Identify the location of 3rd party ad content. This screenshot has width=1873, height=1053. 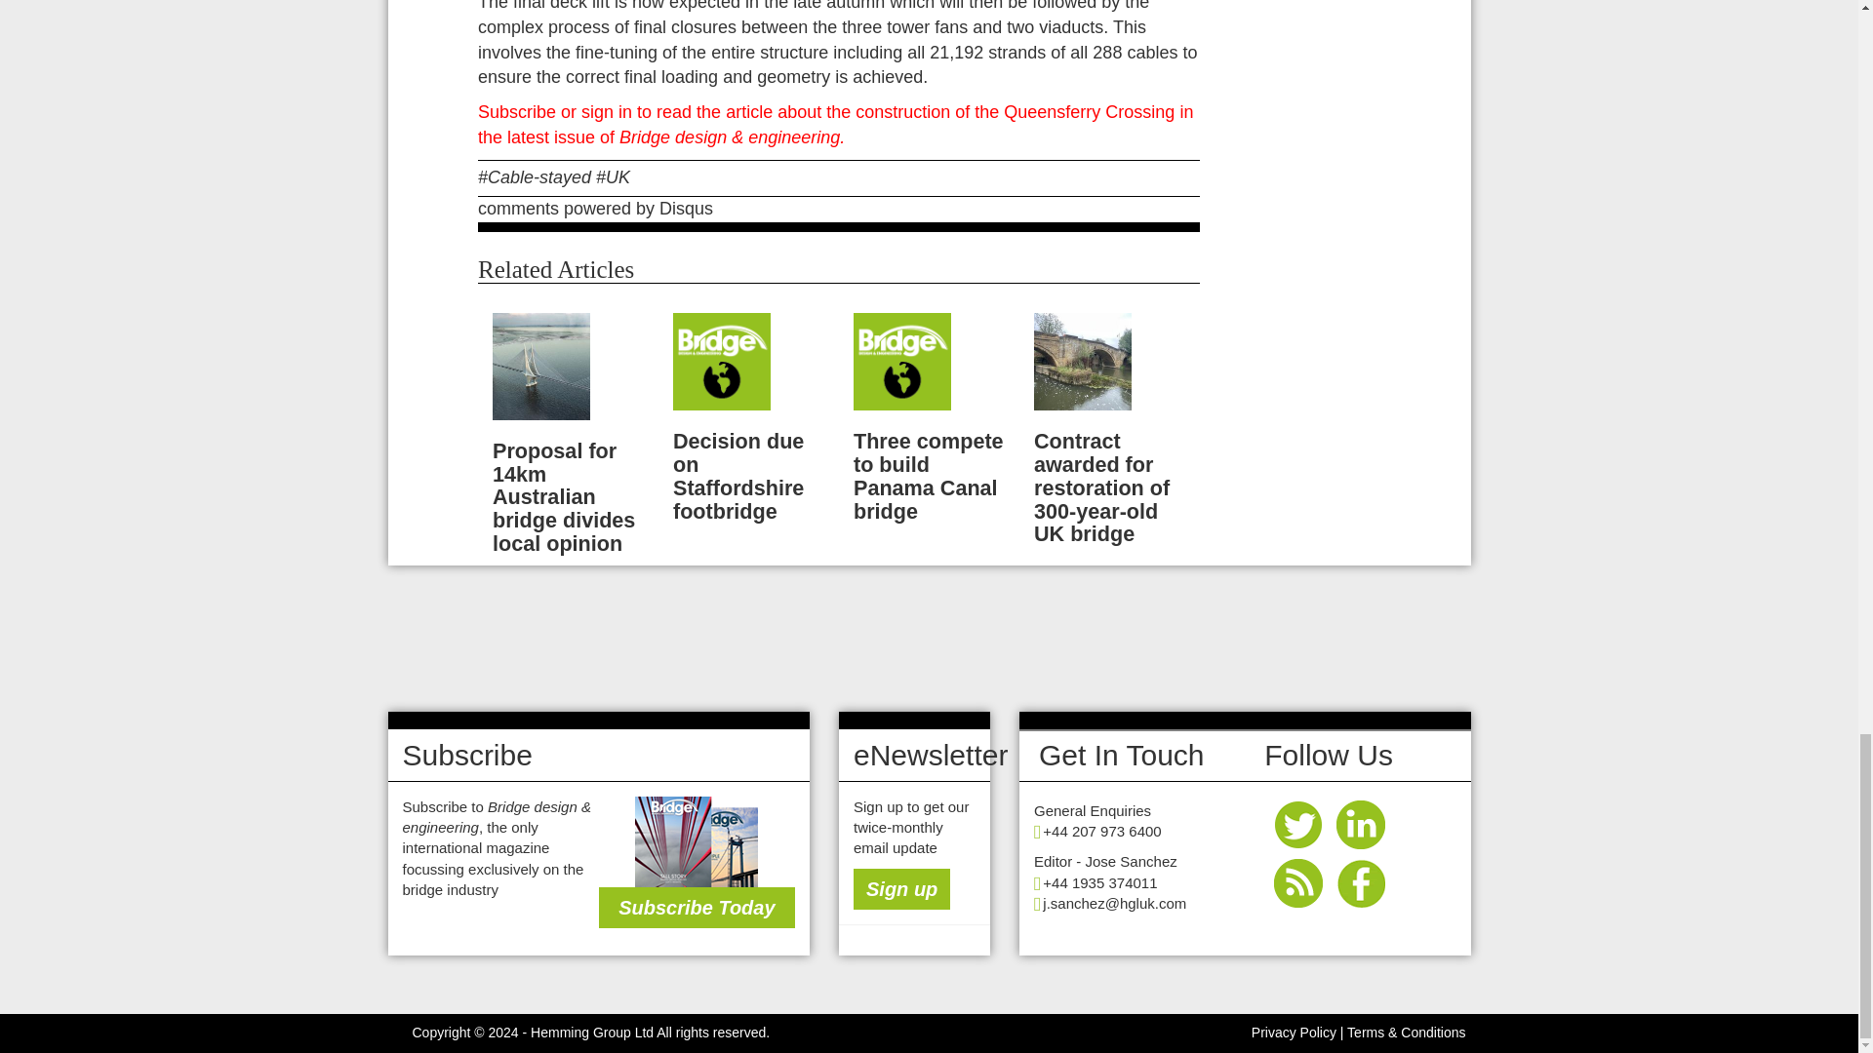
(928, 638).